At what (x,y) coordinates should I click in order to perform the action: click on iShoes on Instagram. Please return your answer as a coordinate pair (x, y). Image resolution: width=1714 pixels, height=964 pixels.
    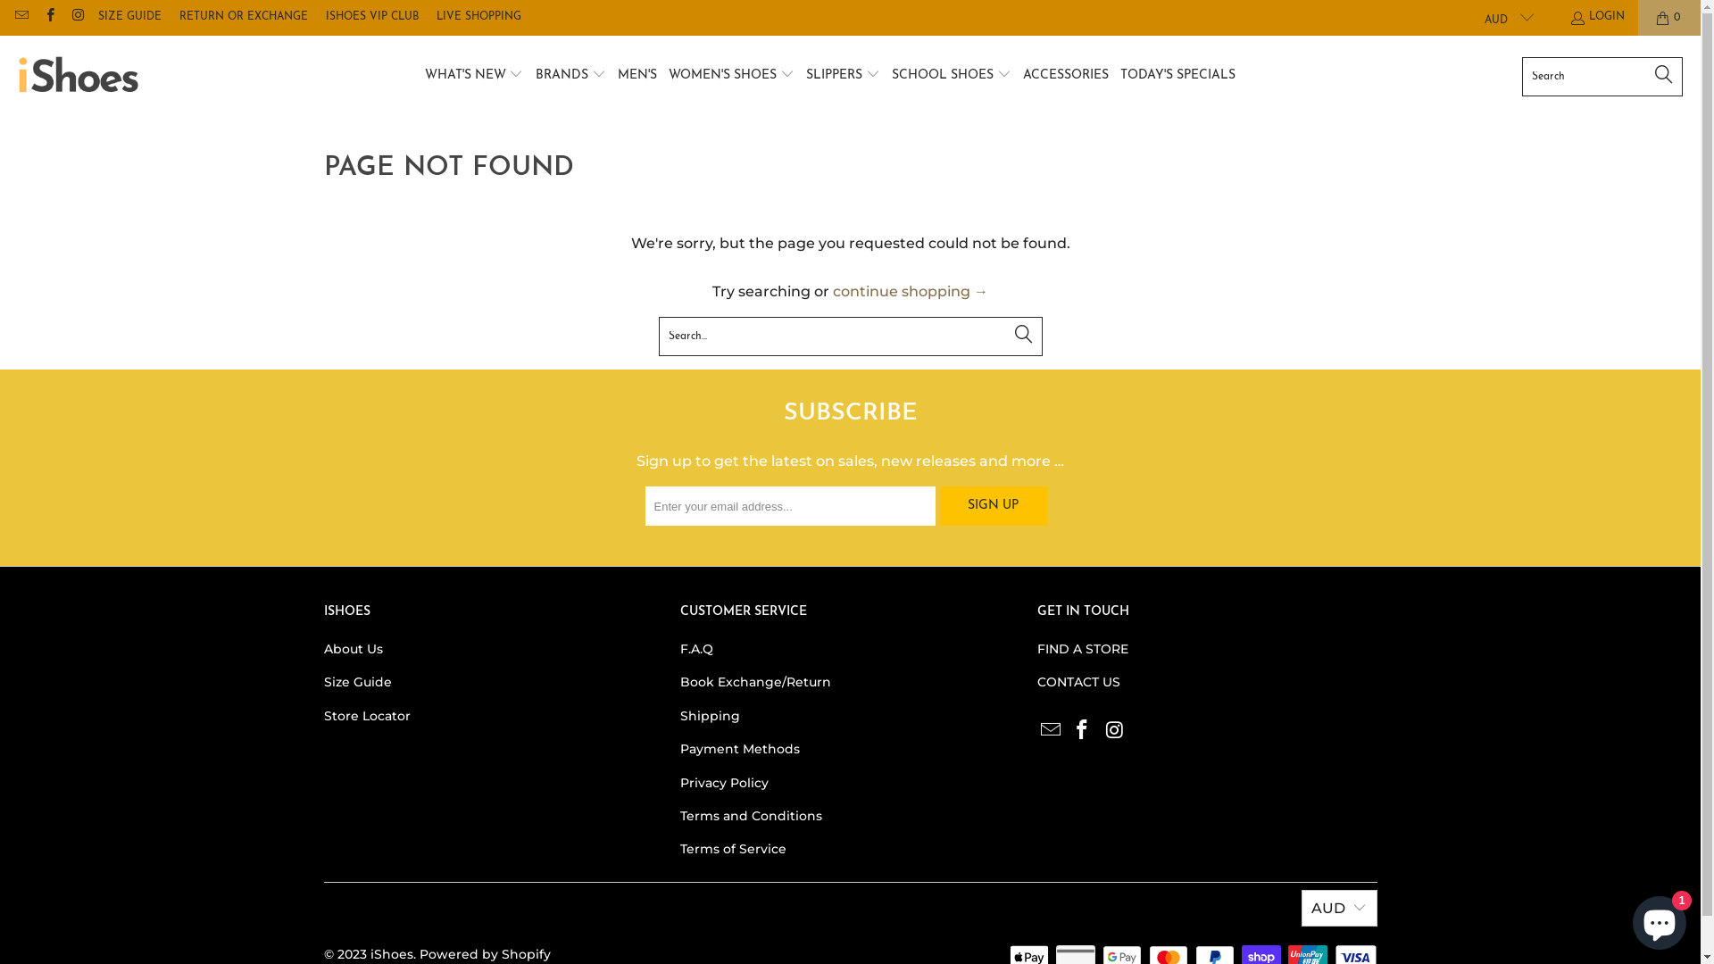
    Looking at the image, I should click on (1115, 731).